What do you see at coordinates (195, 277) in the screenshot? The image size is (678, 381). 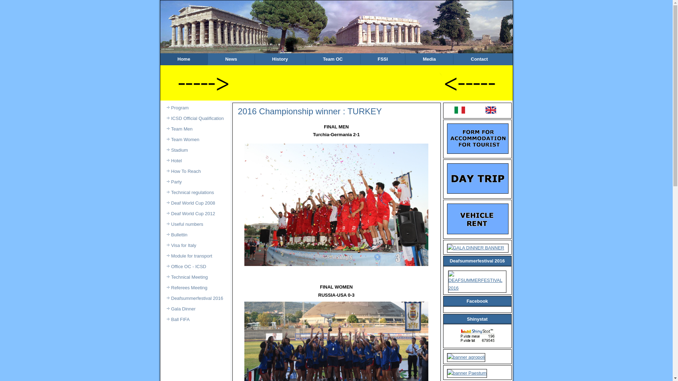 I see `Technical Meeting` at bounding box center [195, 277].